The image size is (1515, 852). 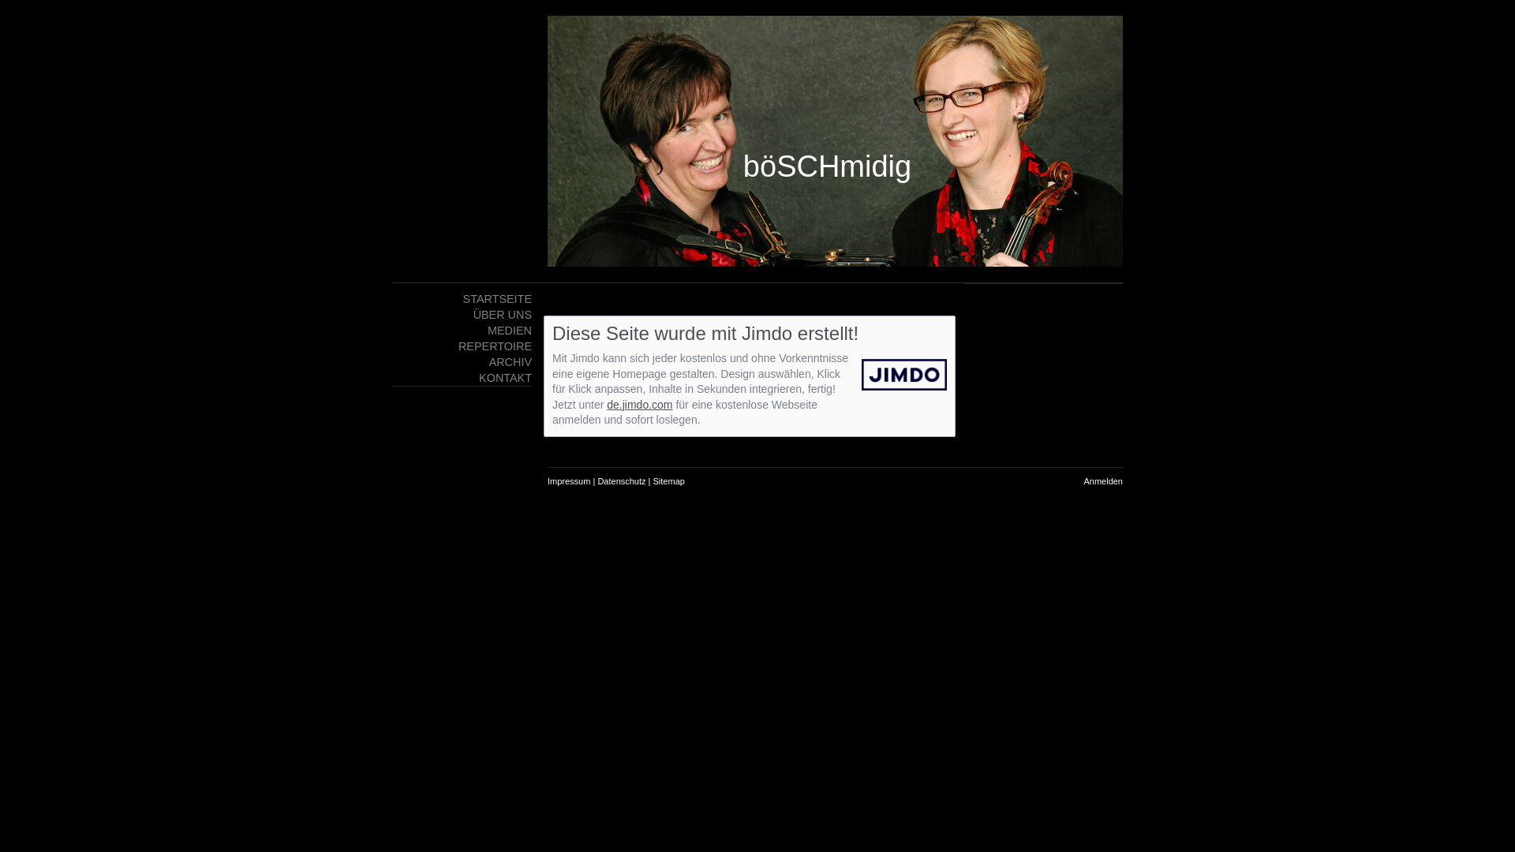 What do you see at coordinates (1103, 481) in the screenshot?
I see `Anmelden` at bounding box center [1103, 481].